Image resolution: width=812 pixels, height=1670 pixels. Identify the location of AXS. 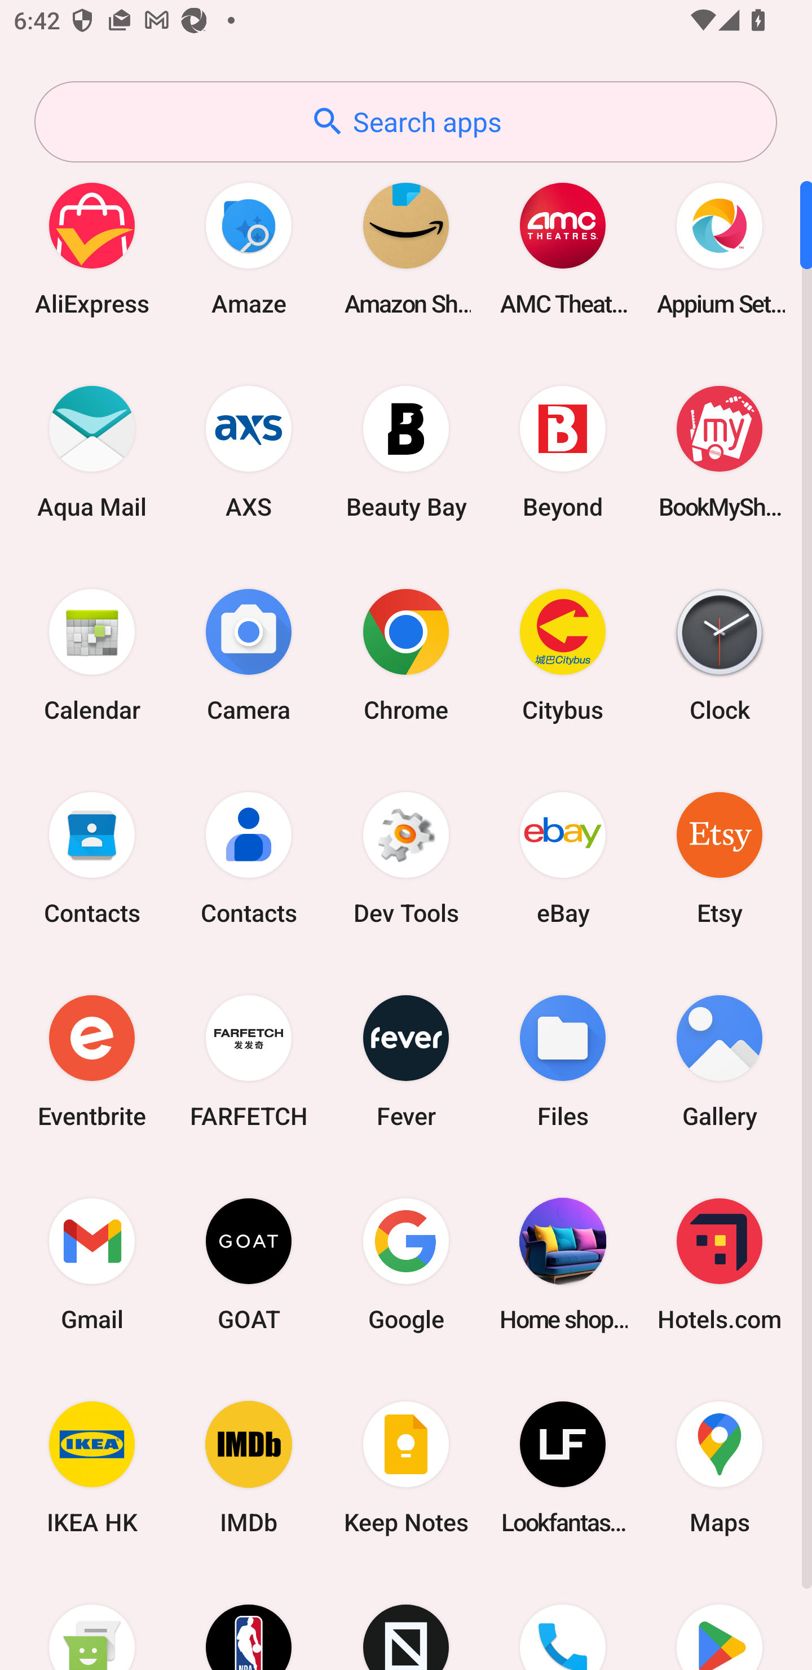
(249, 451).